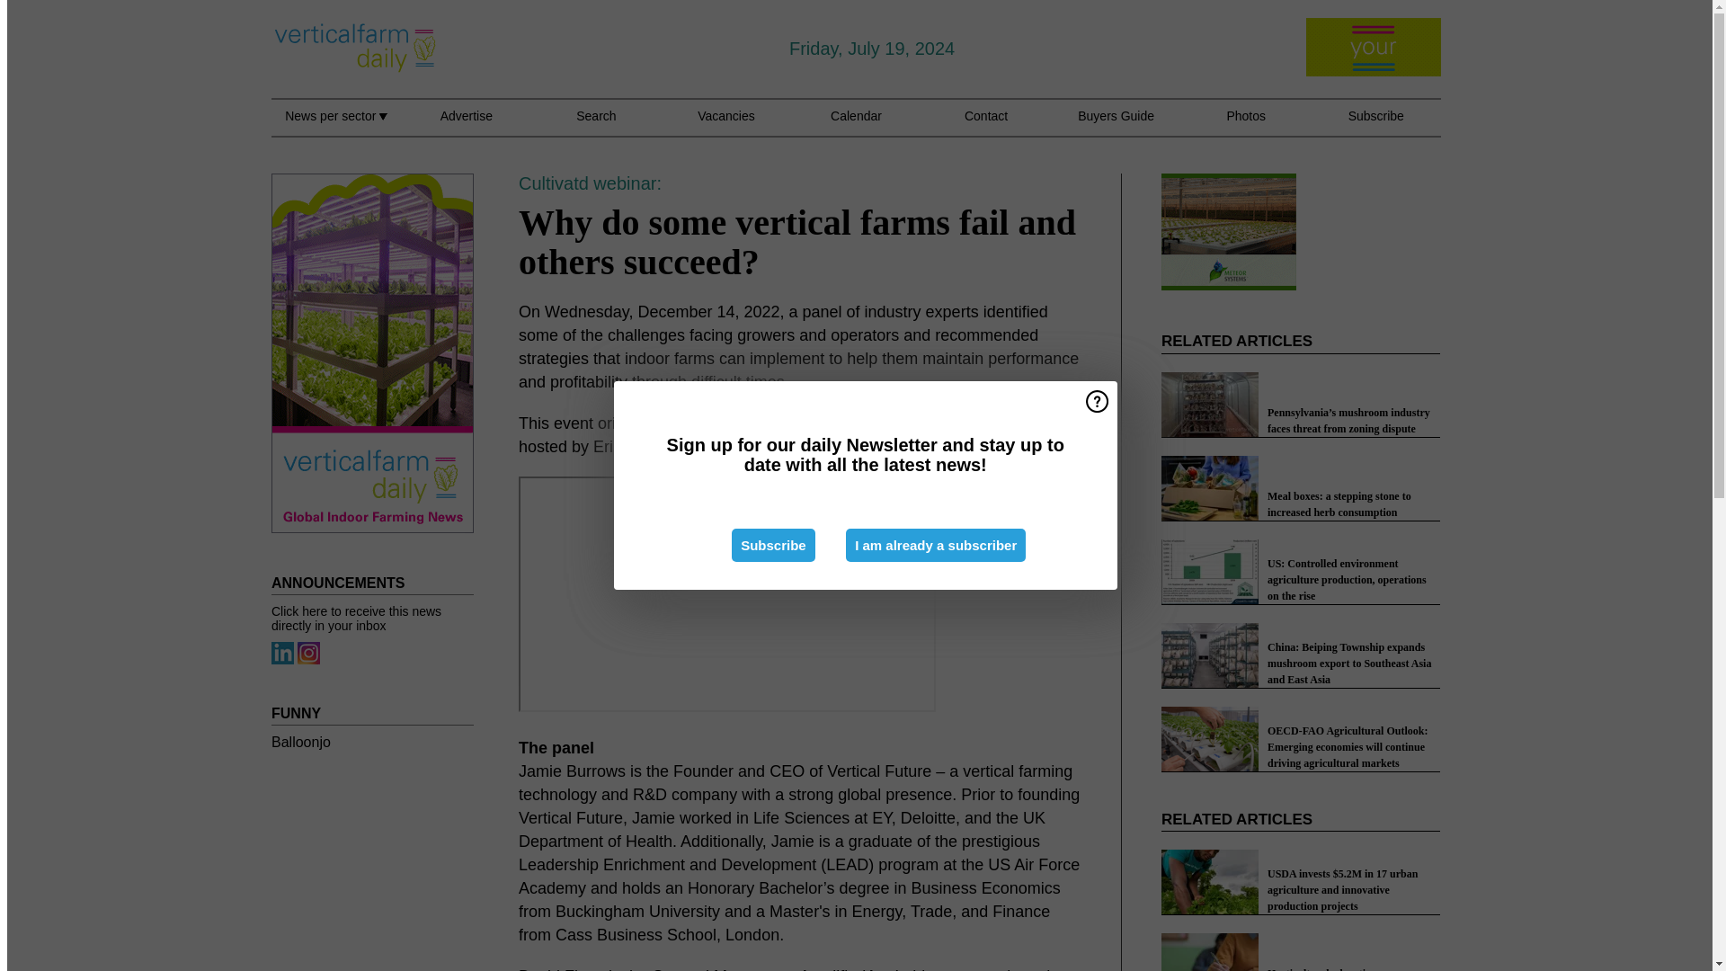  Describe the element at coordinates (935, 545) in the screenshot. I see `I am already a subscriber` at that location.